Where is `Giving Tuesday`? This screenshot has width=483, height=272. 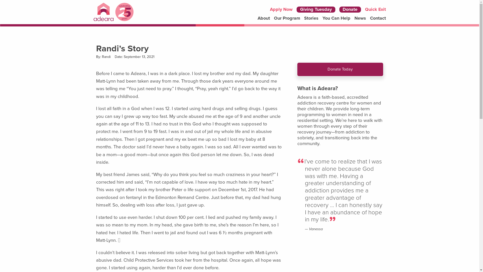 Giving Tuesday is located at coordinates (316, 10).